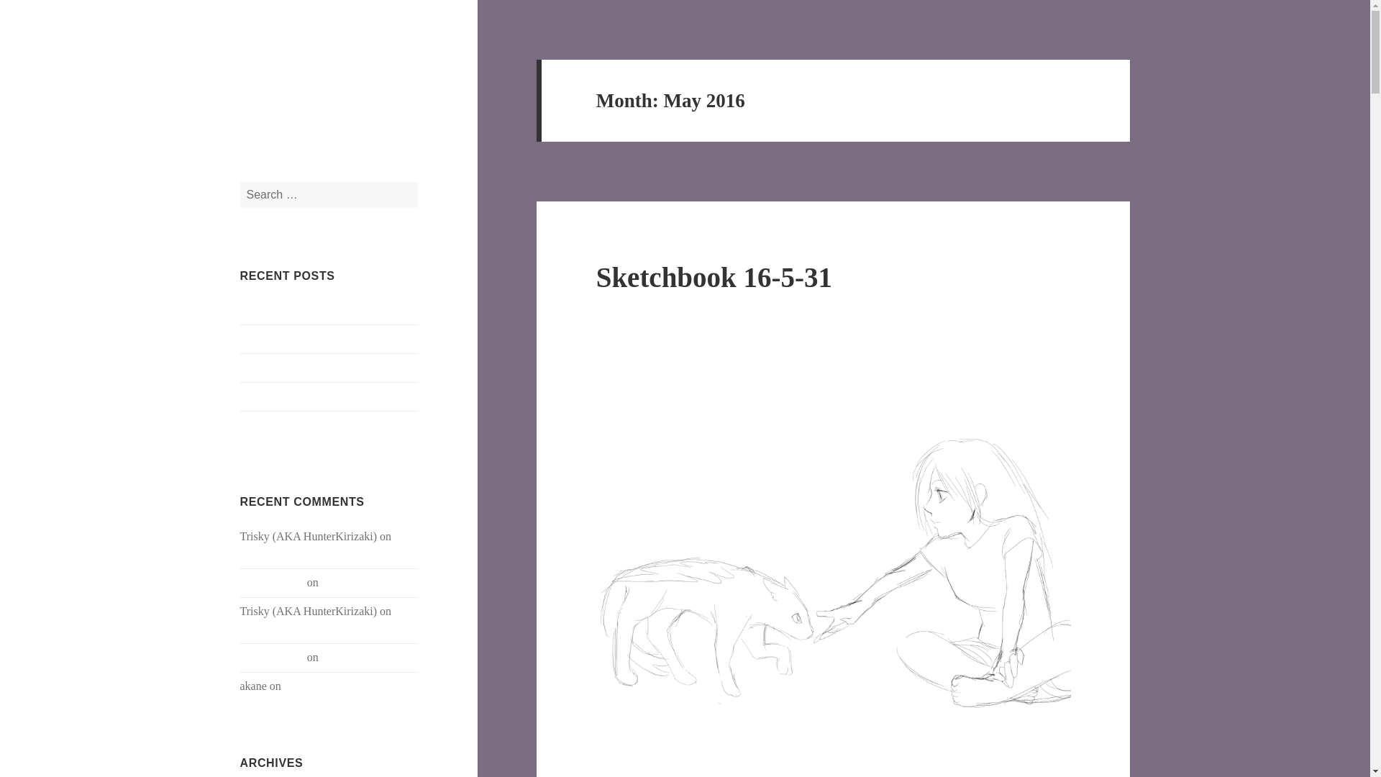 The height and width of the screenshot is (777, 1381). What do you see at coordinates (272, 658) in the screenshot?
I see `Sentia Shinou` at bounding box center [272, 658].